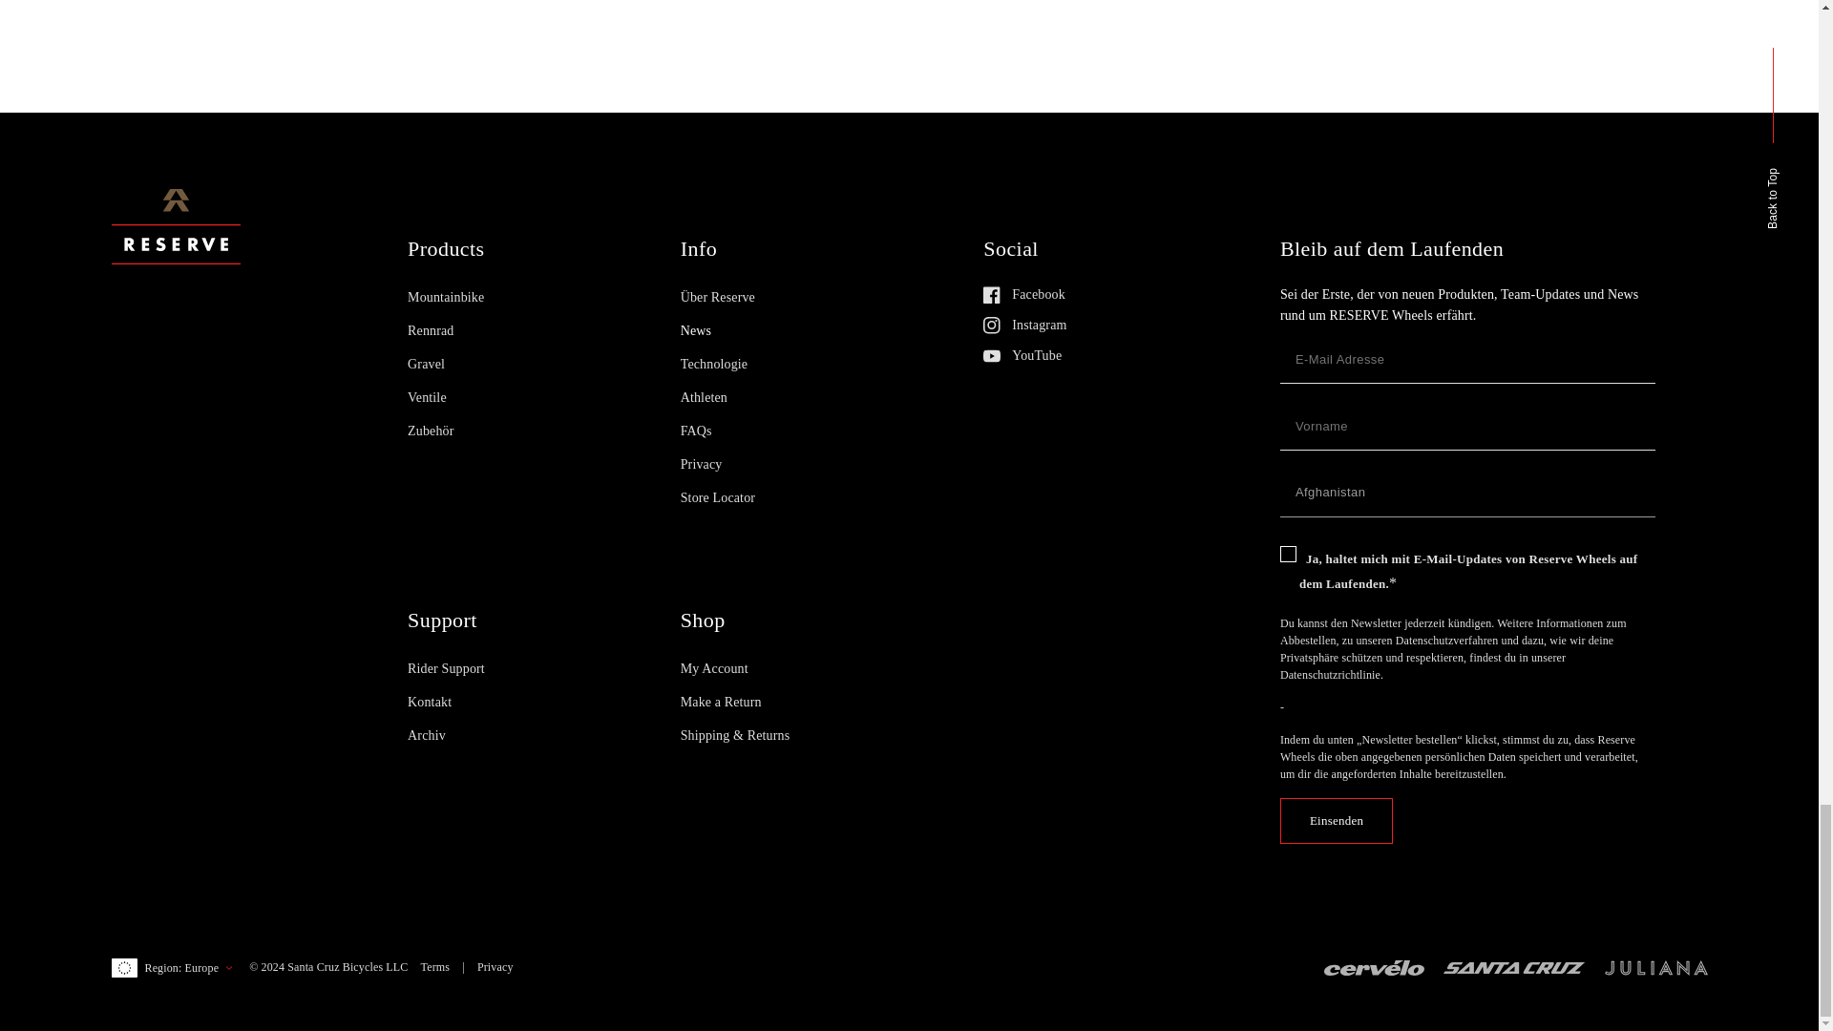  I want to click on Rennrad, so click(430, 336).